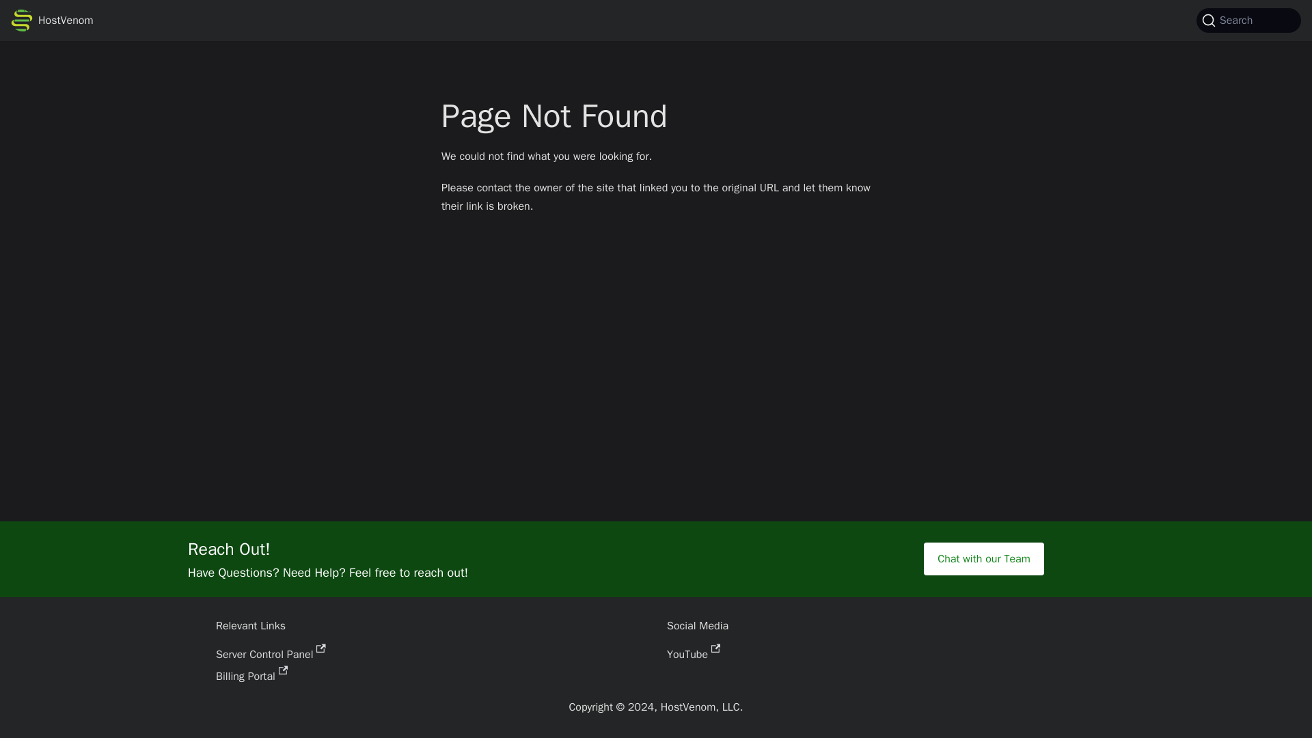  I want to click on Server Control Panel, so click(271, 655).